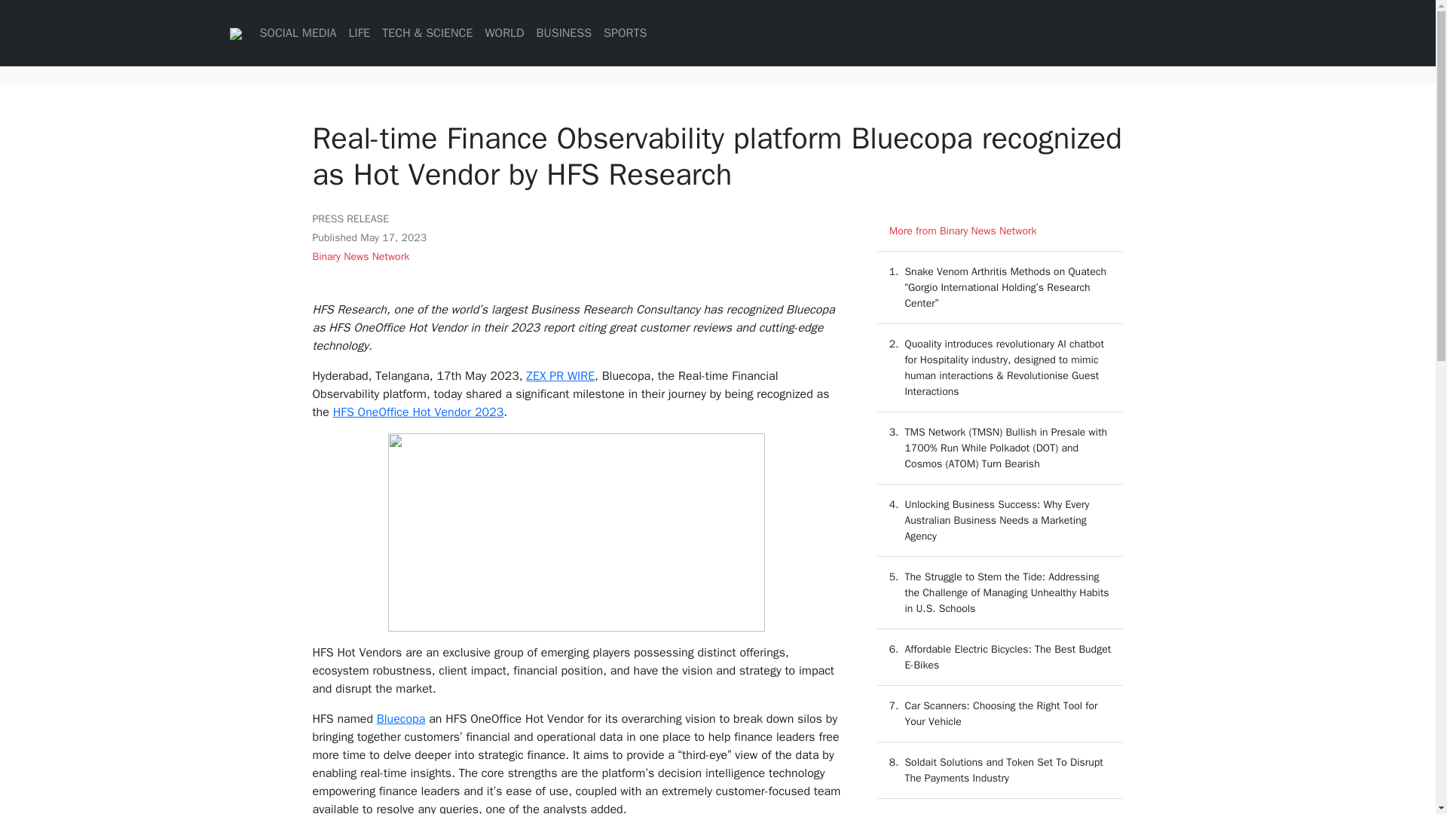 The image size is (1447, 814). Describe the element at coordinates (624, 32) in the screenshot. I see `SPORTS` at that location.